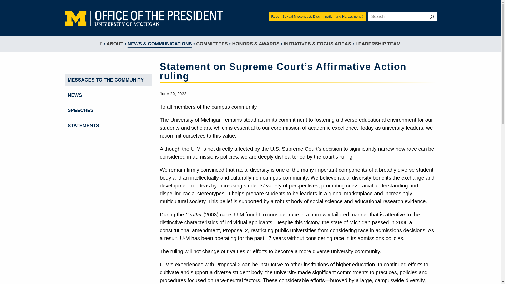  What do you see at coordinates (108, 110) in the screenshot?
I see `SPEECHES` at bounding box center [108, 110].